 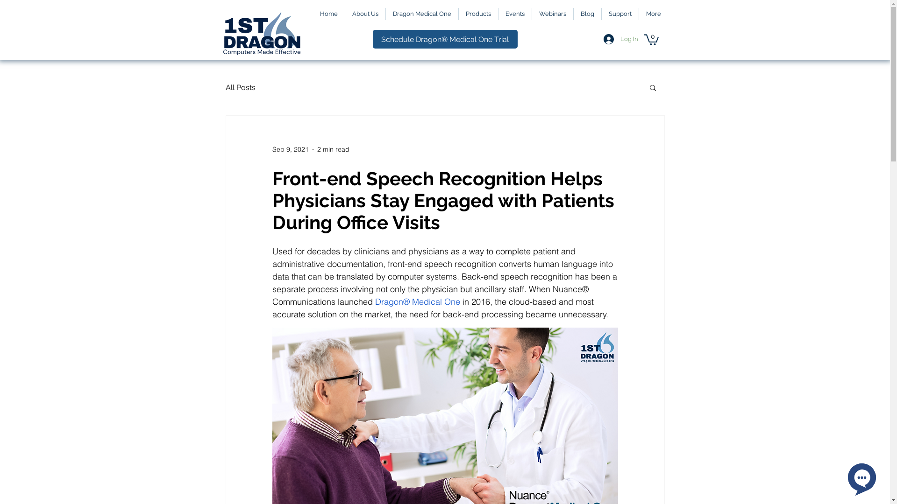 What do you see at coordinates (436, 301) in the screenshot?
I see `Medical One` at bounding box center [436, 301].